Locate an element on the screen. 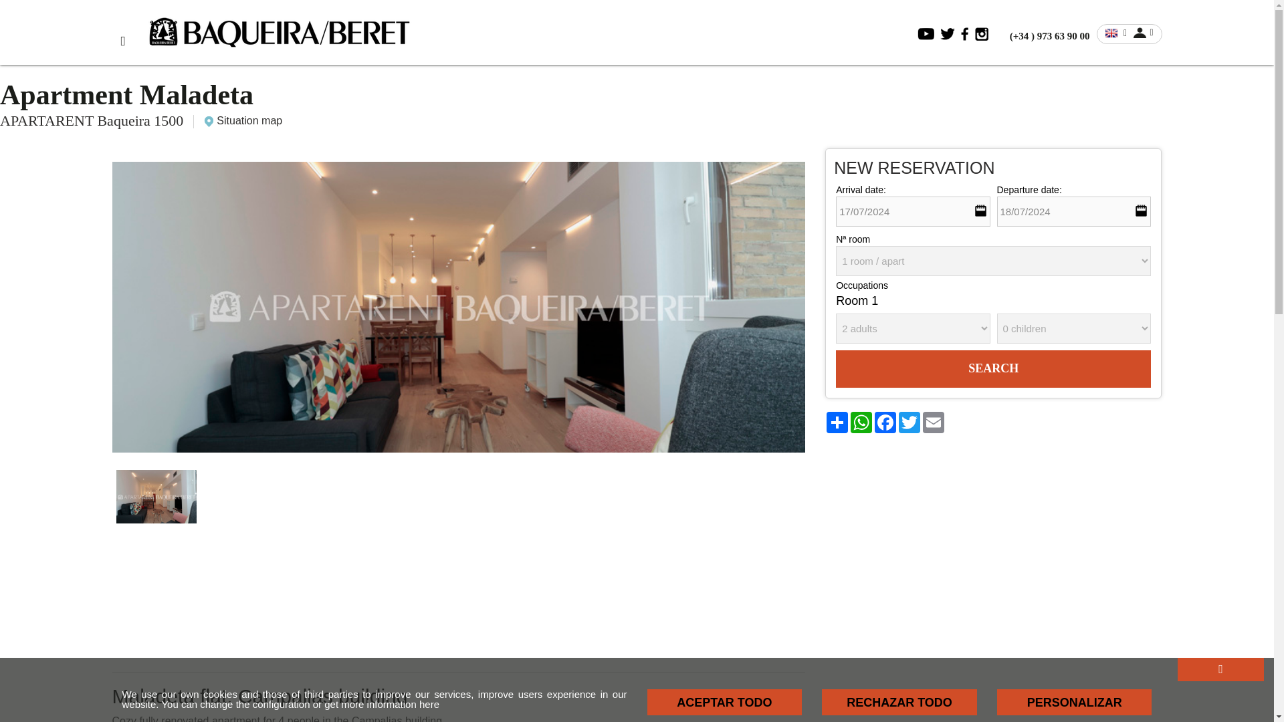  Rechazar todo is located at coordinates (899, 702).